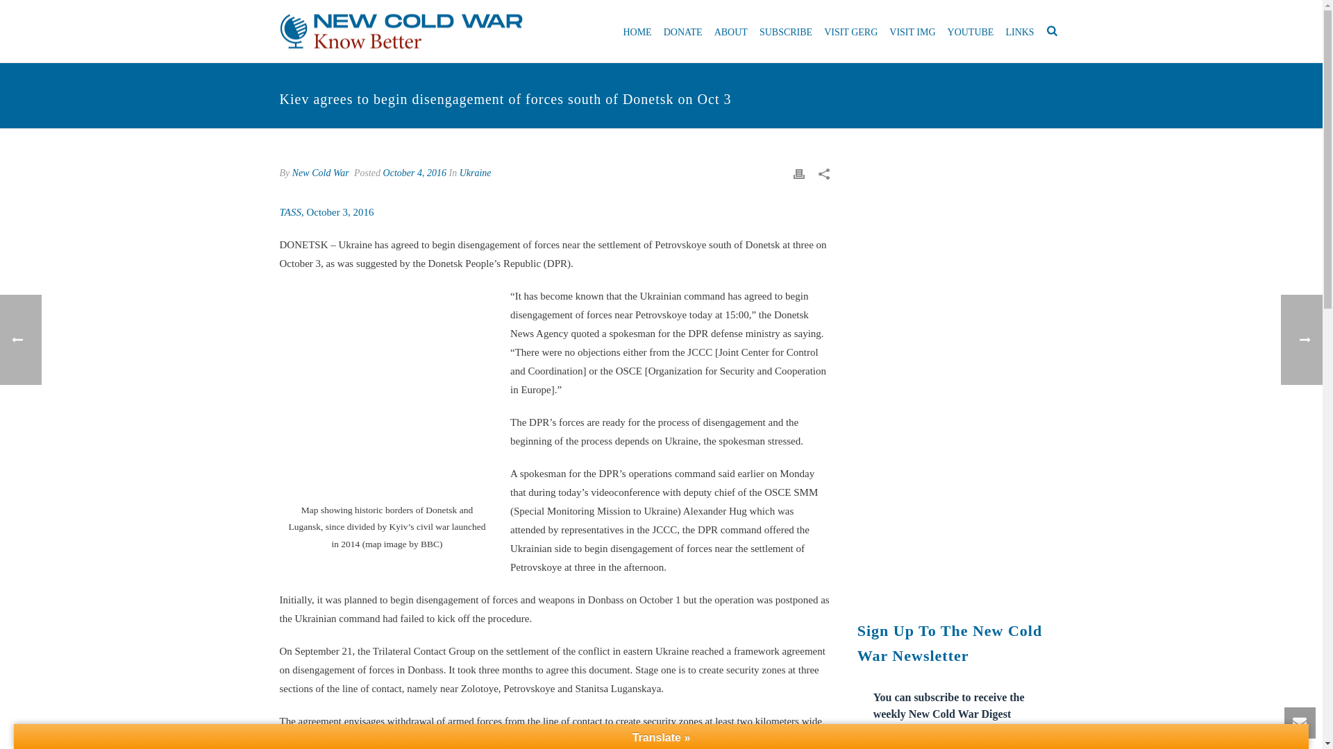  Describe the element at coordinates (326, 212) in the screenshot. I see `TASS, October 3, 2016` at that location.